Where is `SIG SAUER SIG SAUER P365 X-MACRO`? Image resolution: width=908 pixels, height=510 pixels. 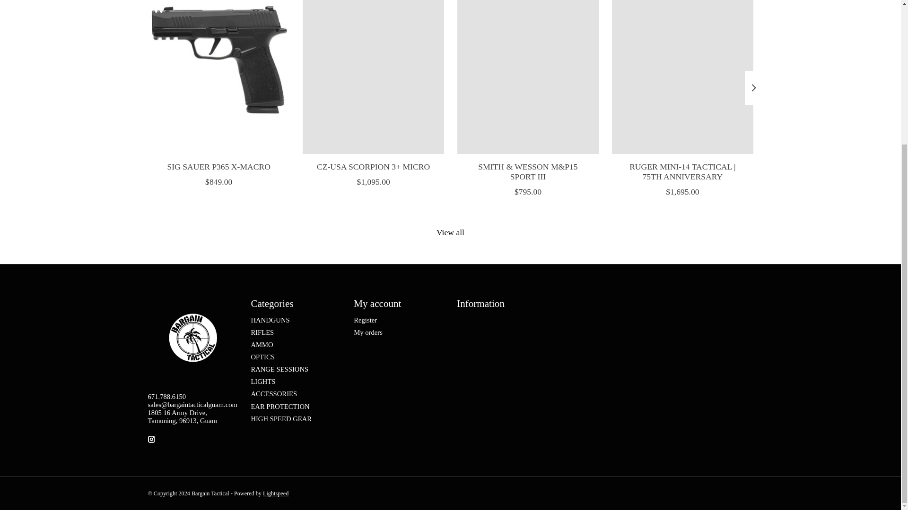
SIG SAUER SIG SAUER P365 X-MACRO is located at coordinates (218, 76).